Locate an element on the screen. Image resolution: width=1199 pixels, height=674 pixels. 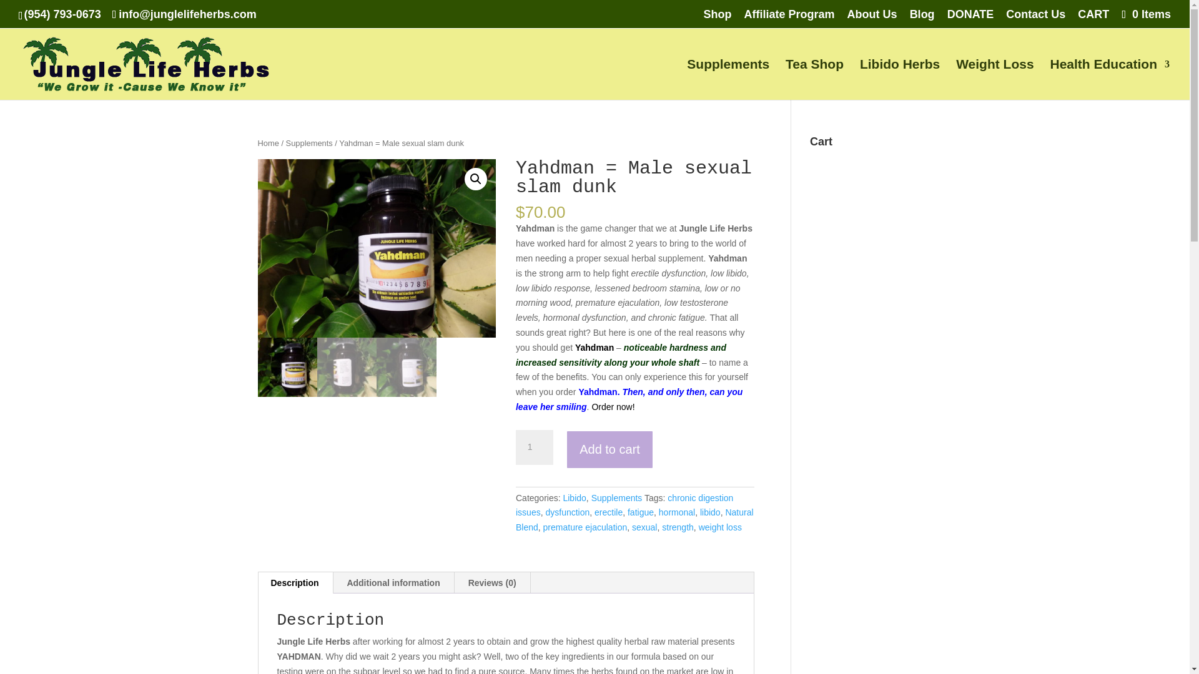
Shop is located at coordinates (718, 19).